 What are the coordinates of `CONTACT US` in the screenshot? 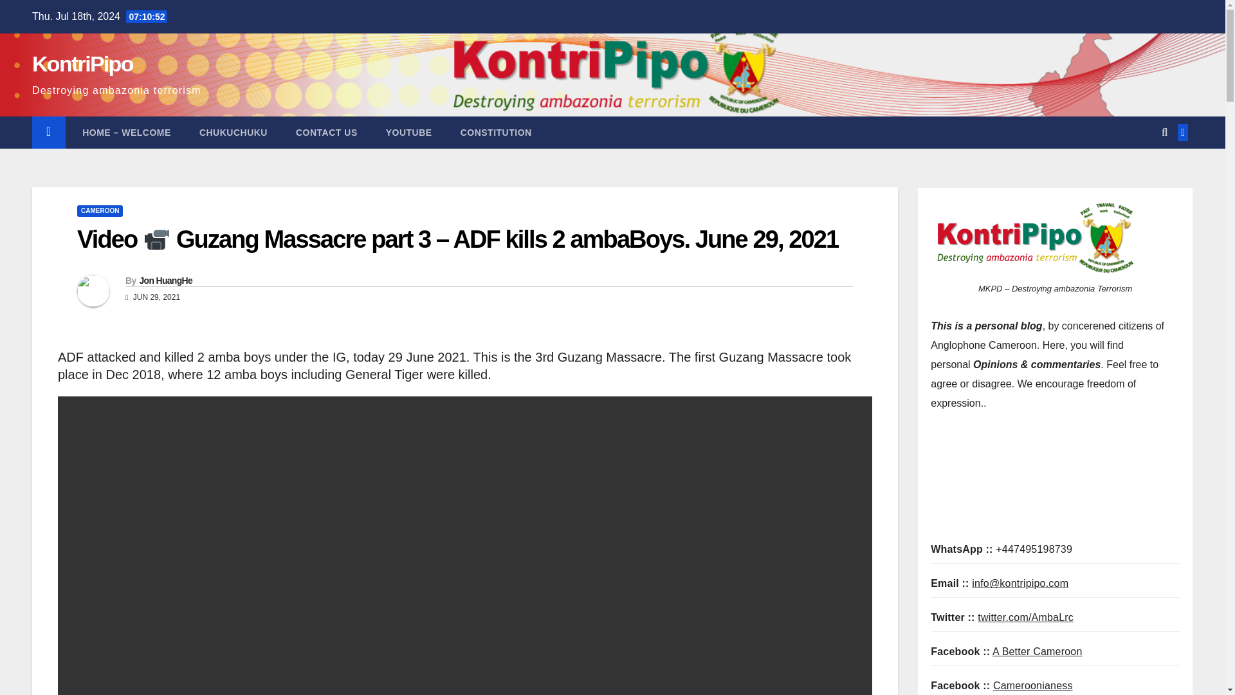 It's located at (326, 133).